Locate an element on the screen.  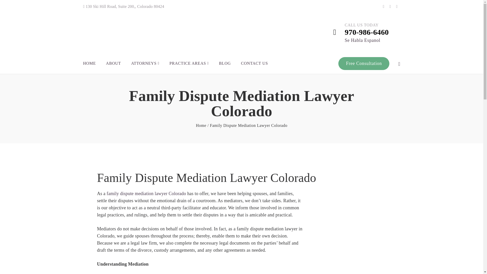
BLOG is located at coordinates (225, 63).